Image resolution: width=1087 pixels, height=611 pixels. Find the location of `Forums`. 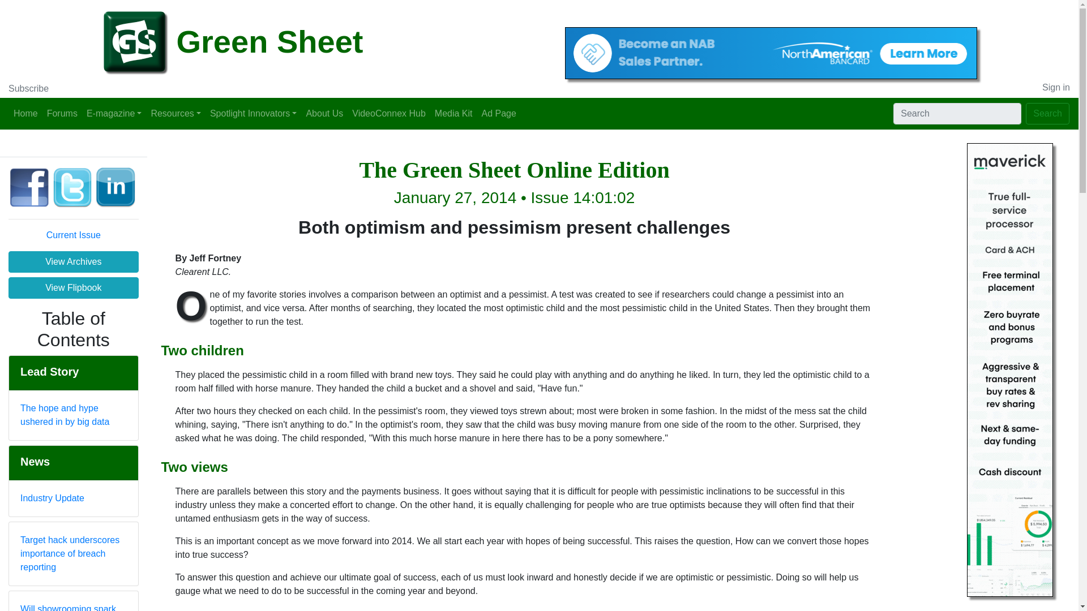

Forums is located at coordinates (62, 114).